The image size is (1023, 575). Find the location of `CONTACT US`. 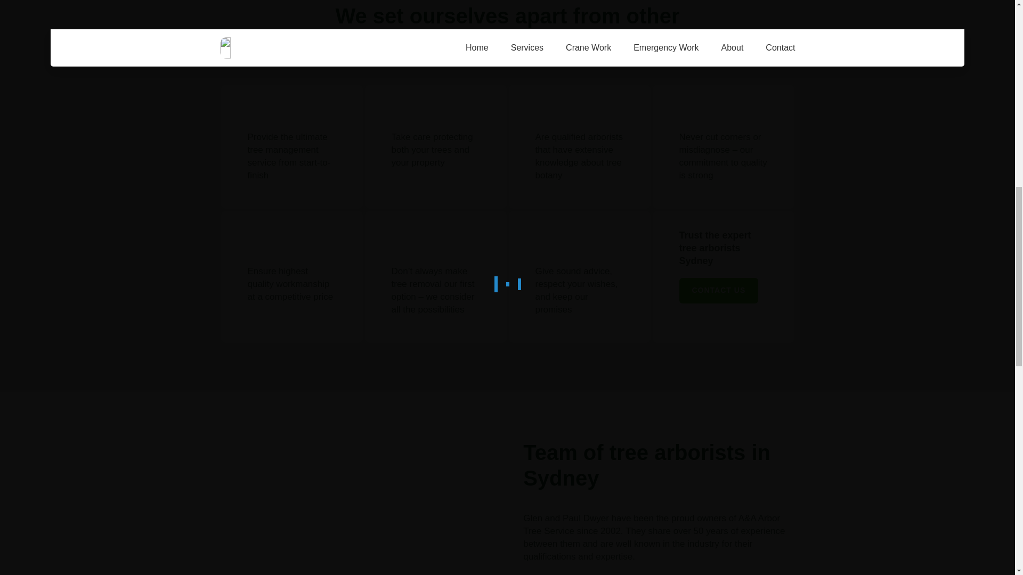

CONTACT US is located at coordinates (718, 291).